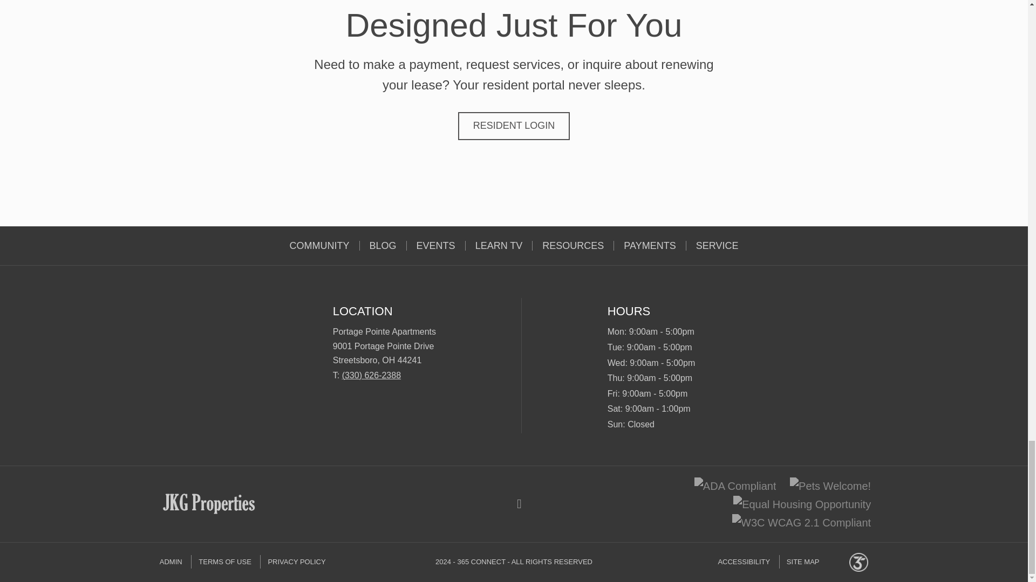 This screenshot has height=582, width=1036. Describe the element at coordinates (296, 562) in the screenshot. I see `PRIVACY POLICY` at that location.